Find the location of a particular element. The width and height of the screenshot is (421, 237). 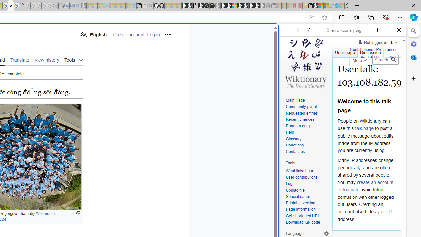

Logs is located at coordinates (290, 184).